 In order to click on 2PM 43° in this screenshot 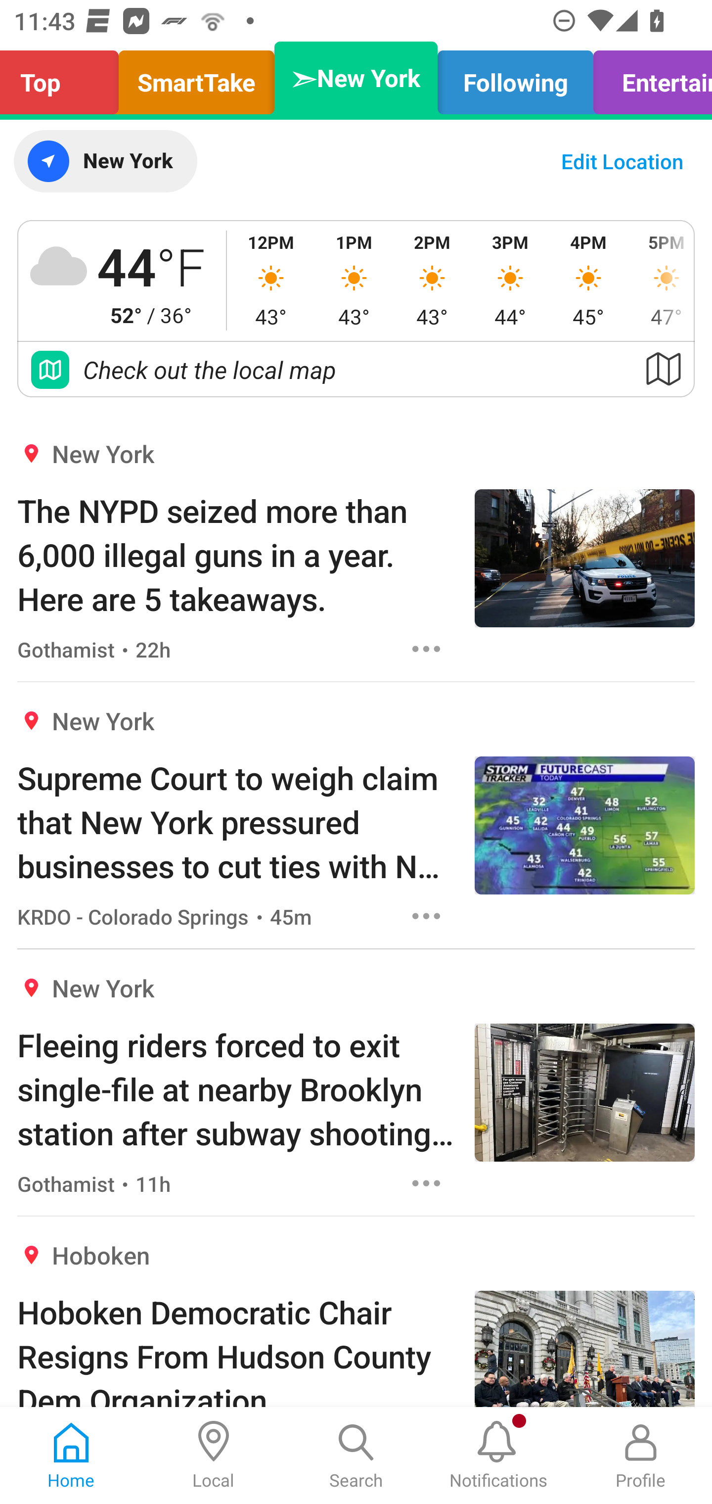, I will do `click(432, 280)`.